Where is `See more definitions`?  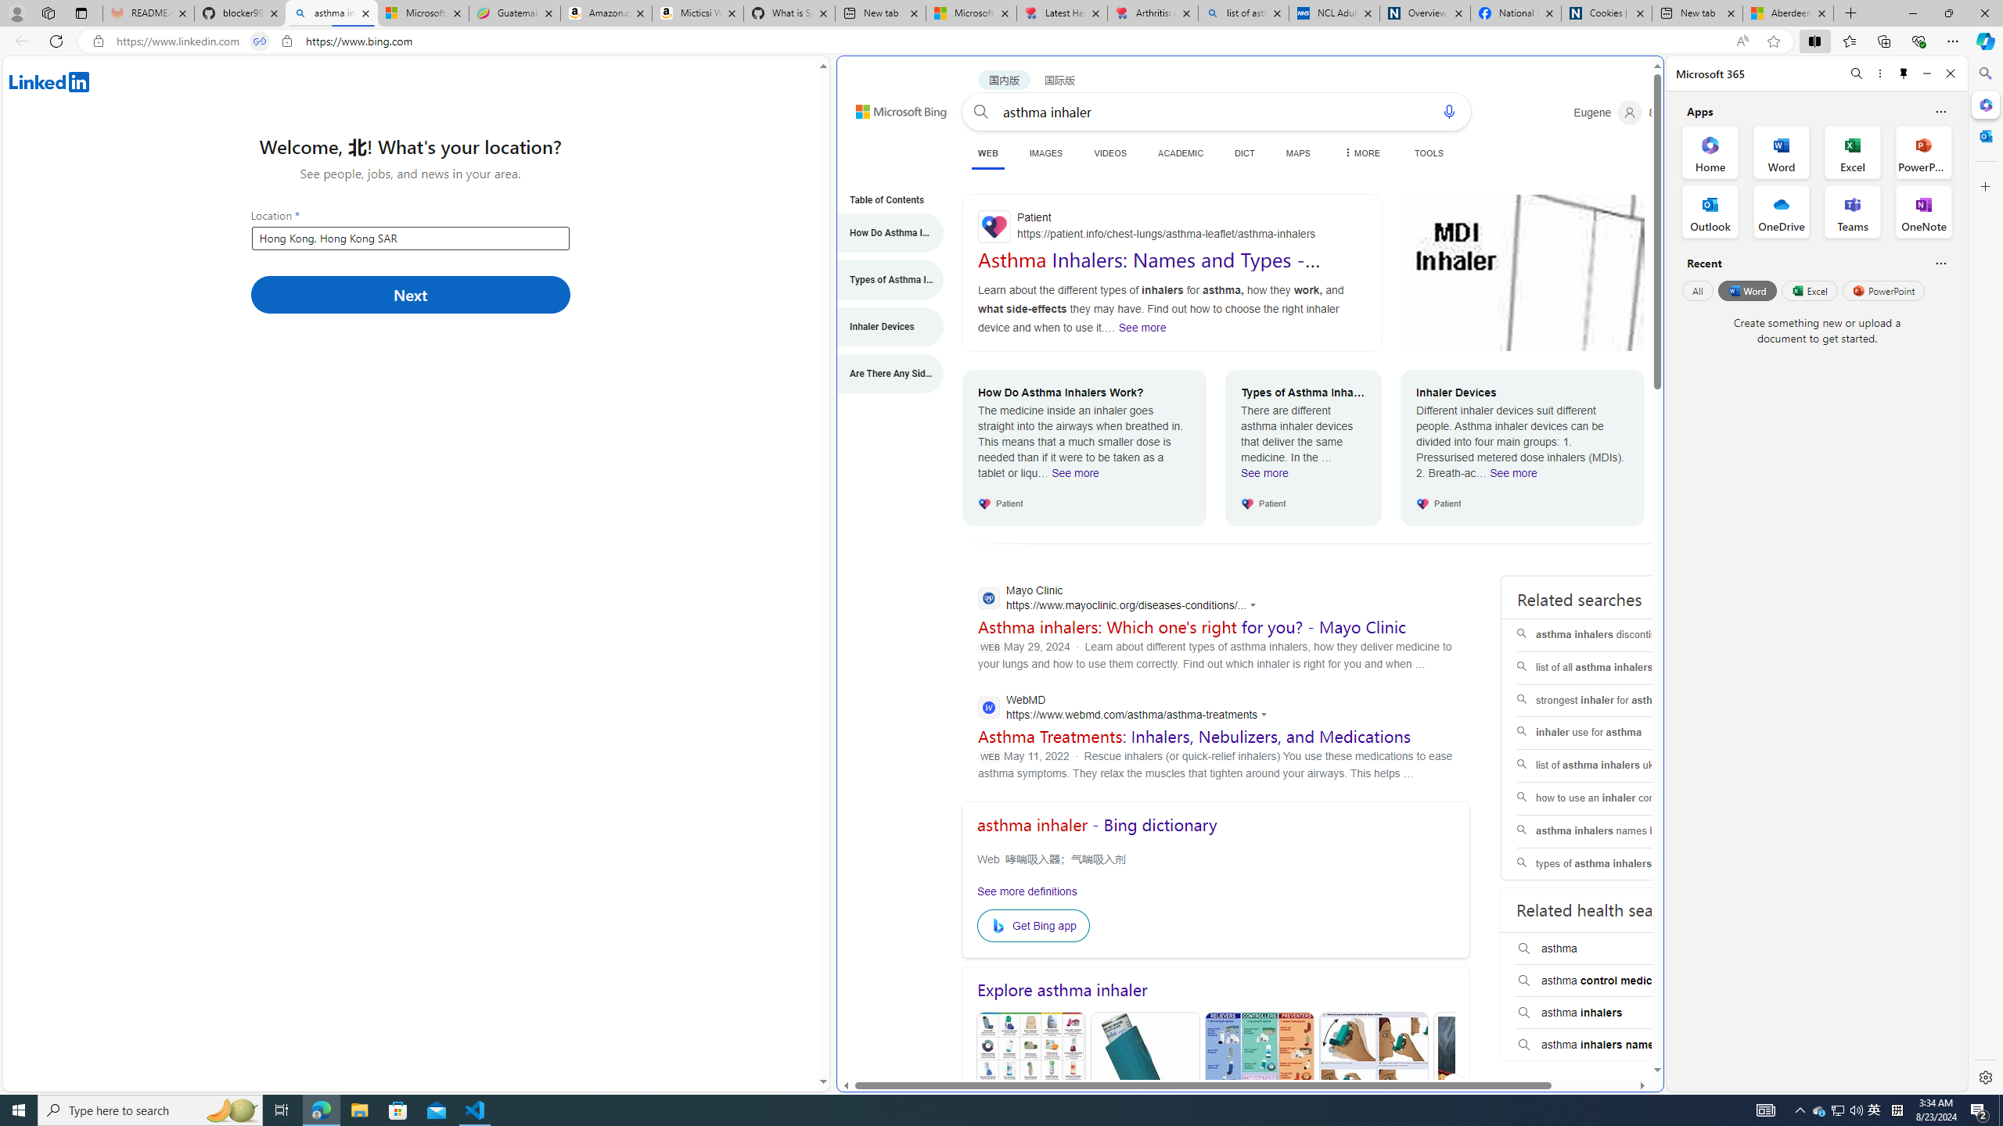 See more definitions is located at coordinates (1027, 891).